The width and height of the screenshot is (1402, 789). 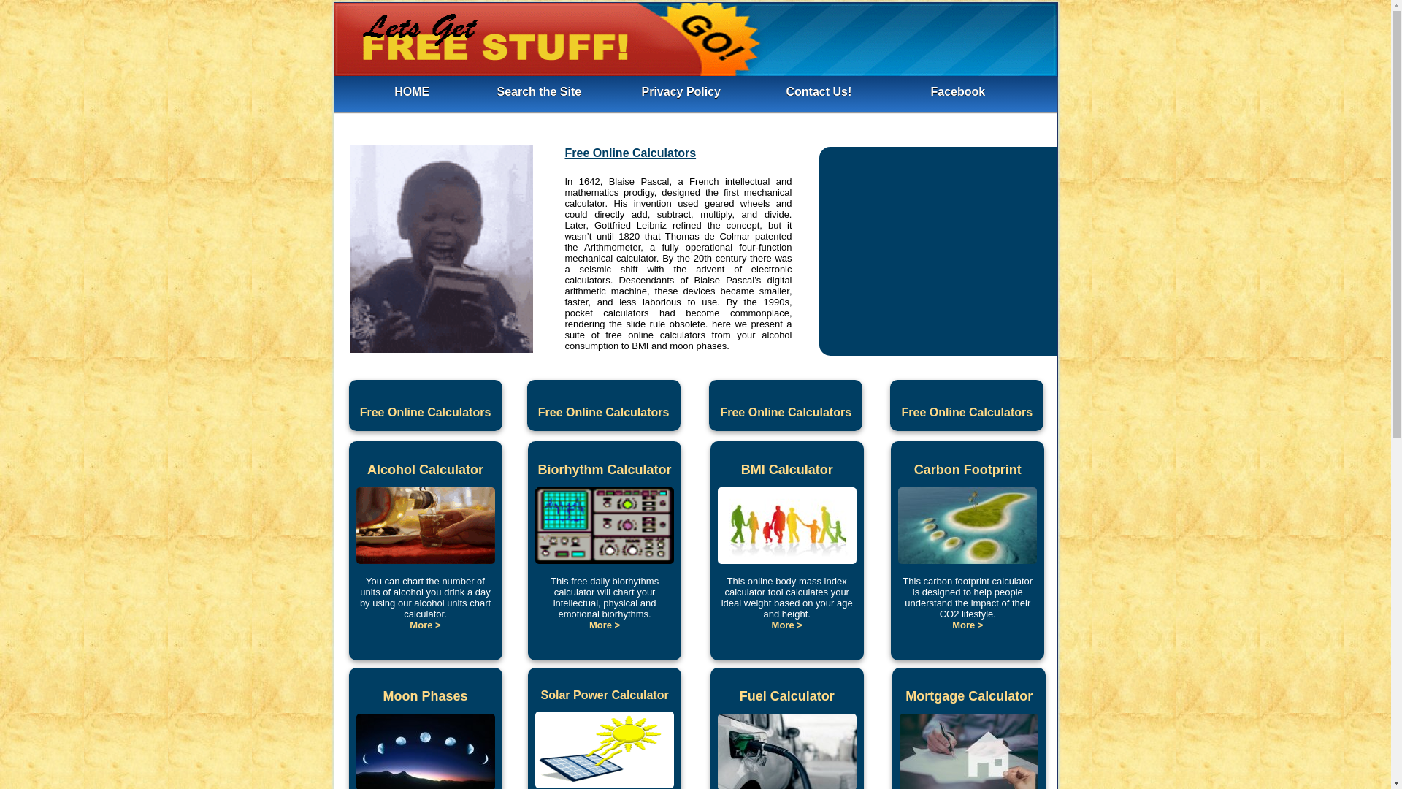 I want to click on Moon Phases Calendar, so click(x=425, y=785).